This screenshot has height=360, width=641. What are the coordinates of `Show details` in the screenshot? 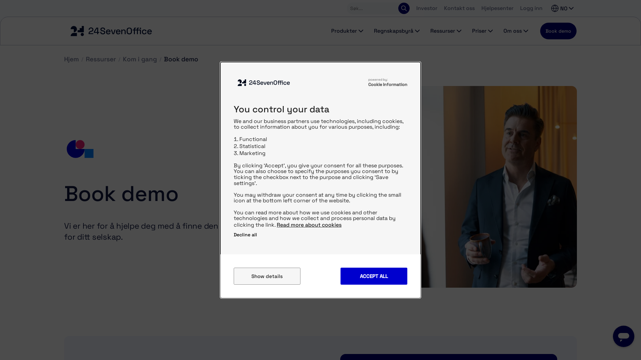 It's located at (267, 276).